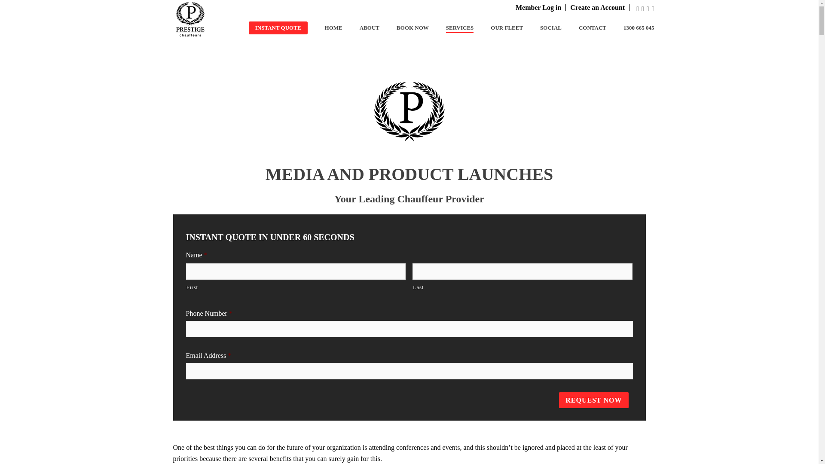  Describe the element at coordinates (404, 28) in the screenshot. I see `BOOK NOW` at that location.